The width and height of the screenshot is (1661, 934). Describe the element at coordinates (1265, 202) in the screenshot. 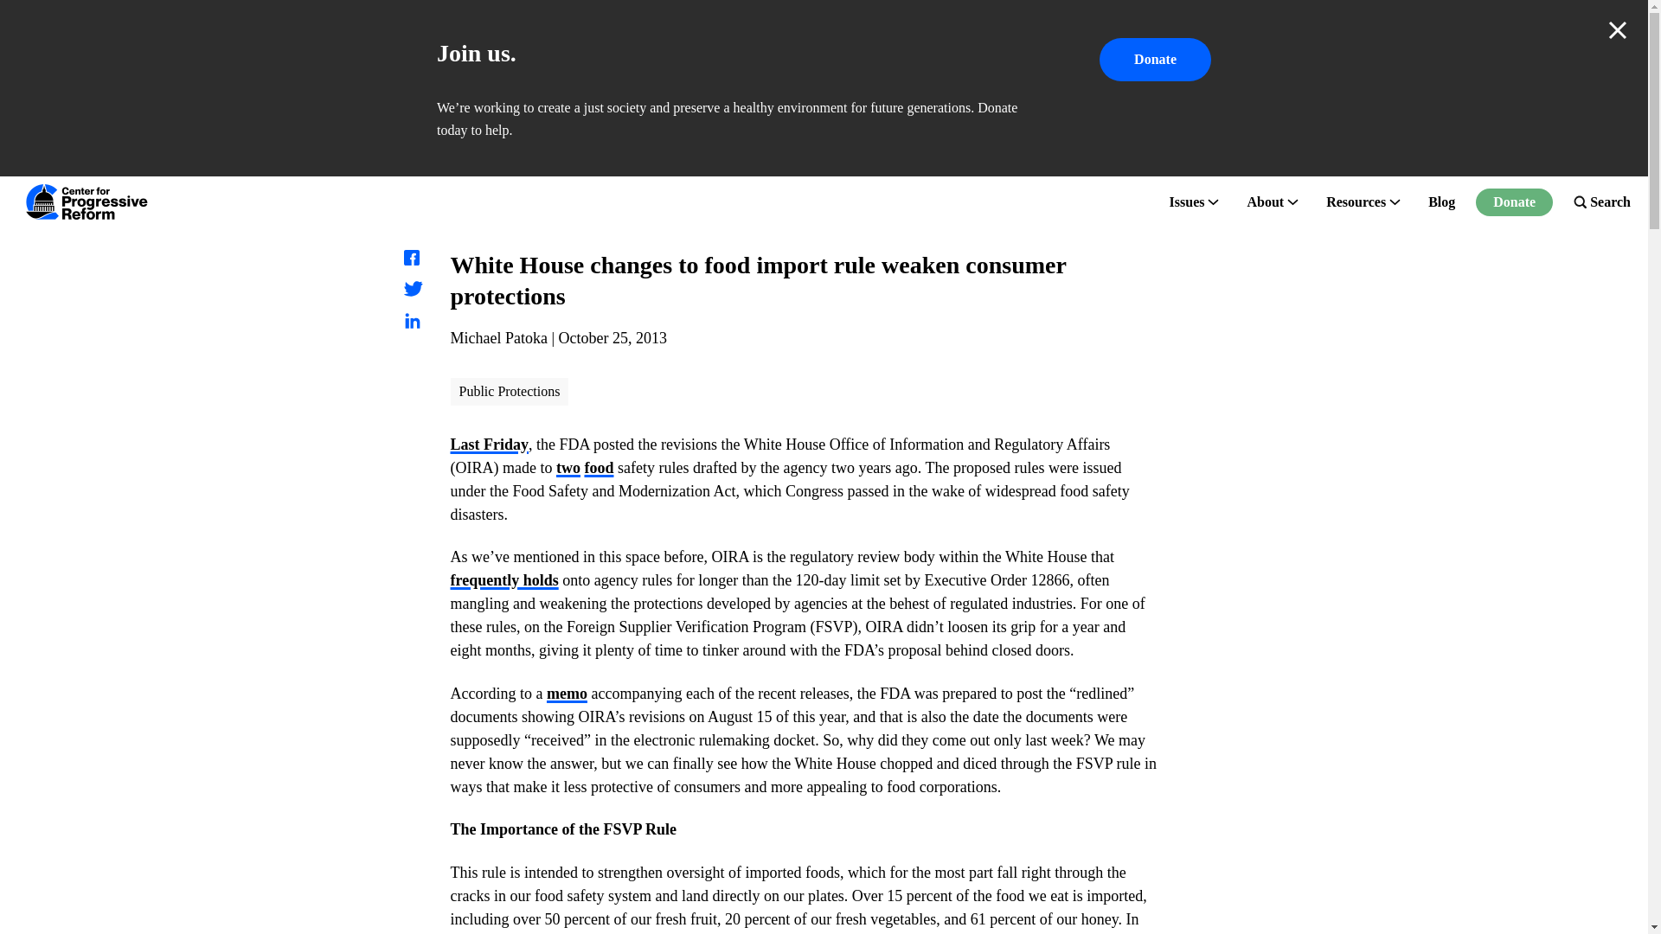

I see `About` at that location.